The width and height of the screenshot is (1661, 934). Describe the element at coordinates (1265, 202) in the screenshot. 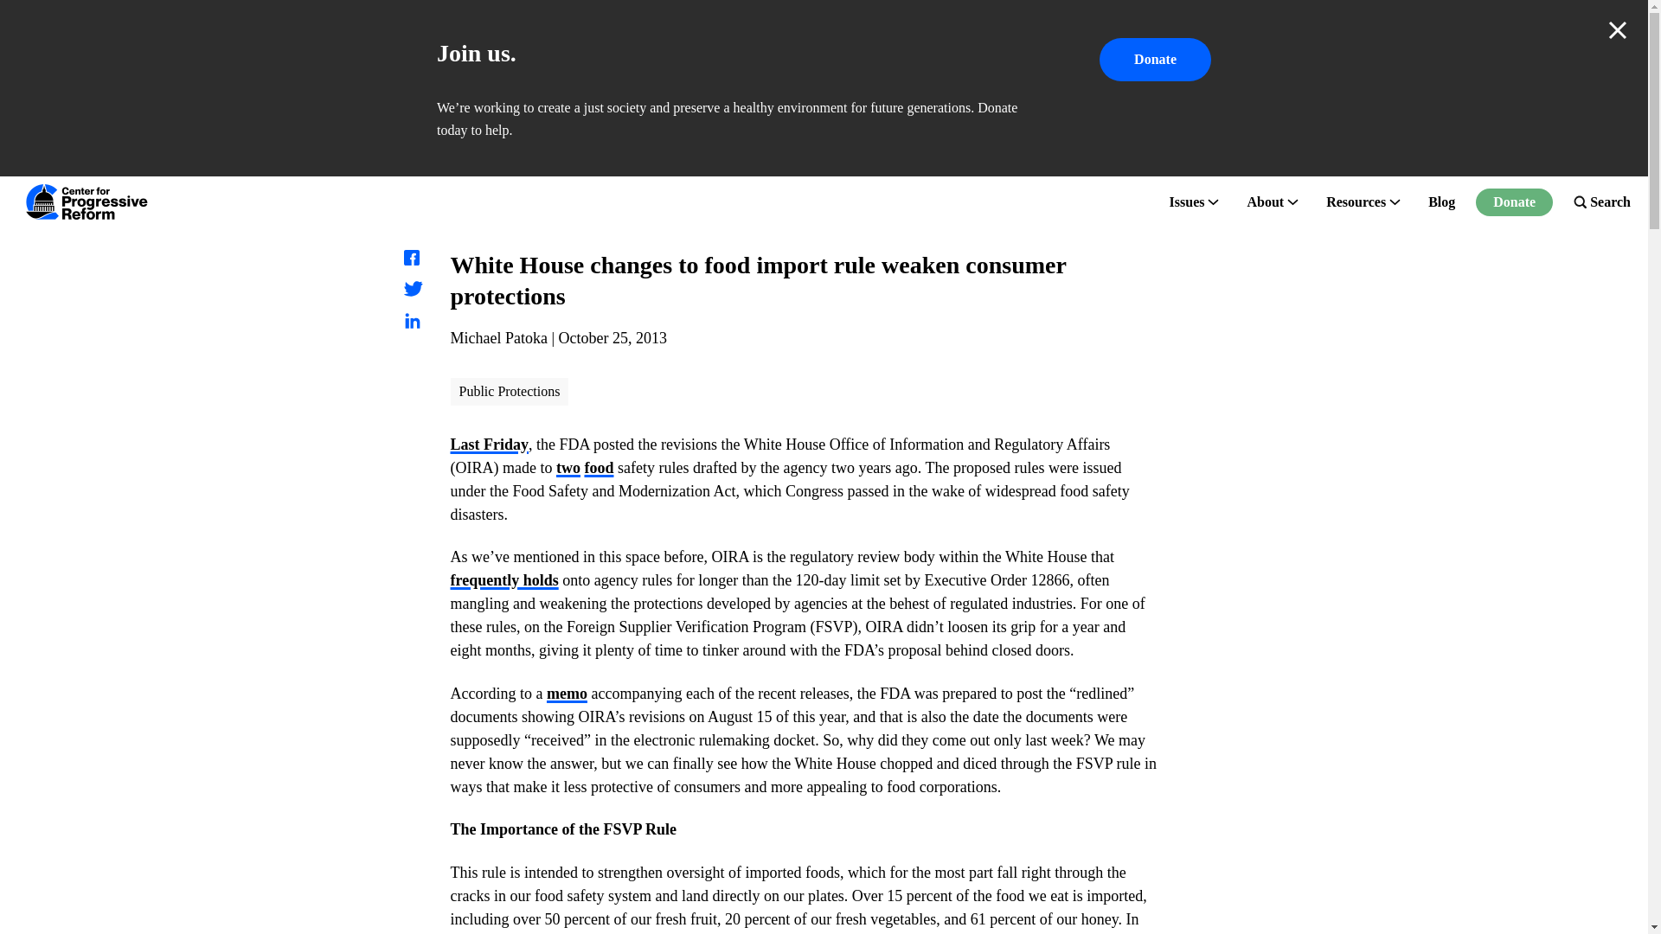

I see `About` at that location.